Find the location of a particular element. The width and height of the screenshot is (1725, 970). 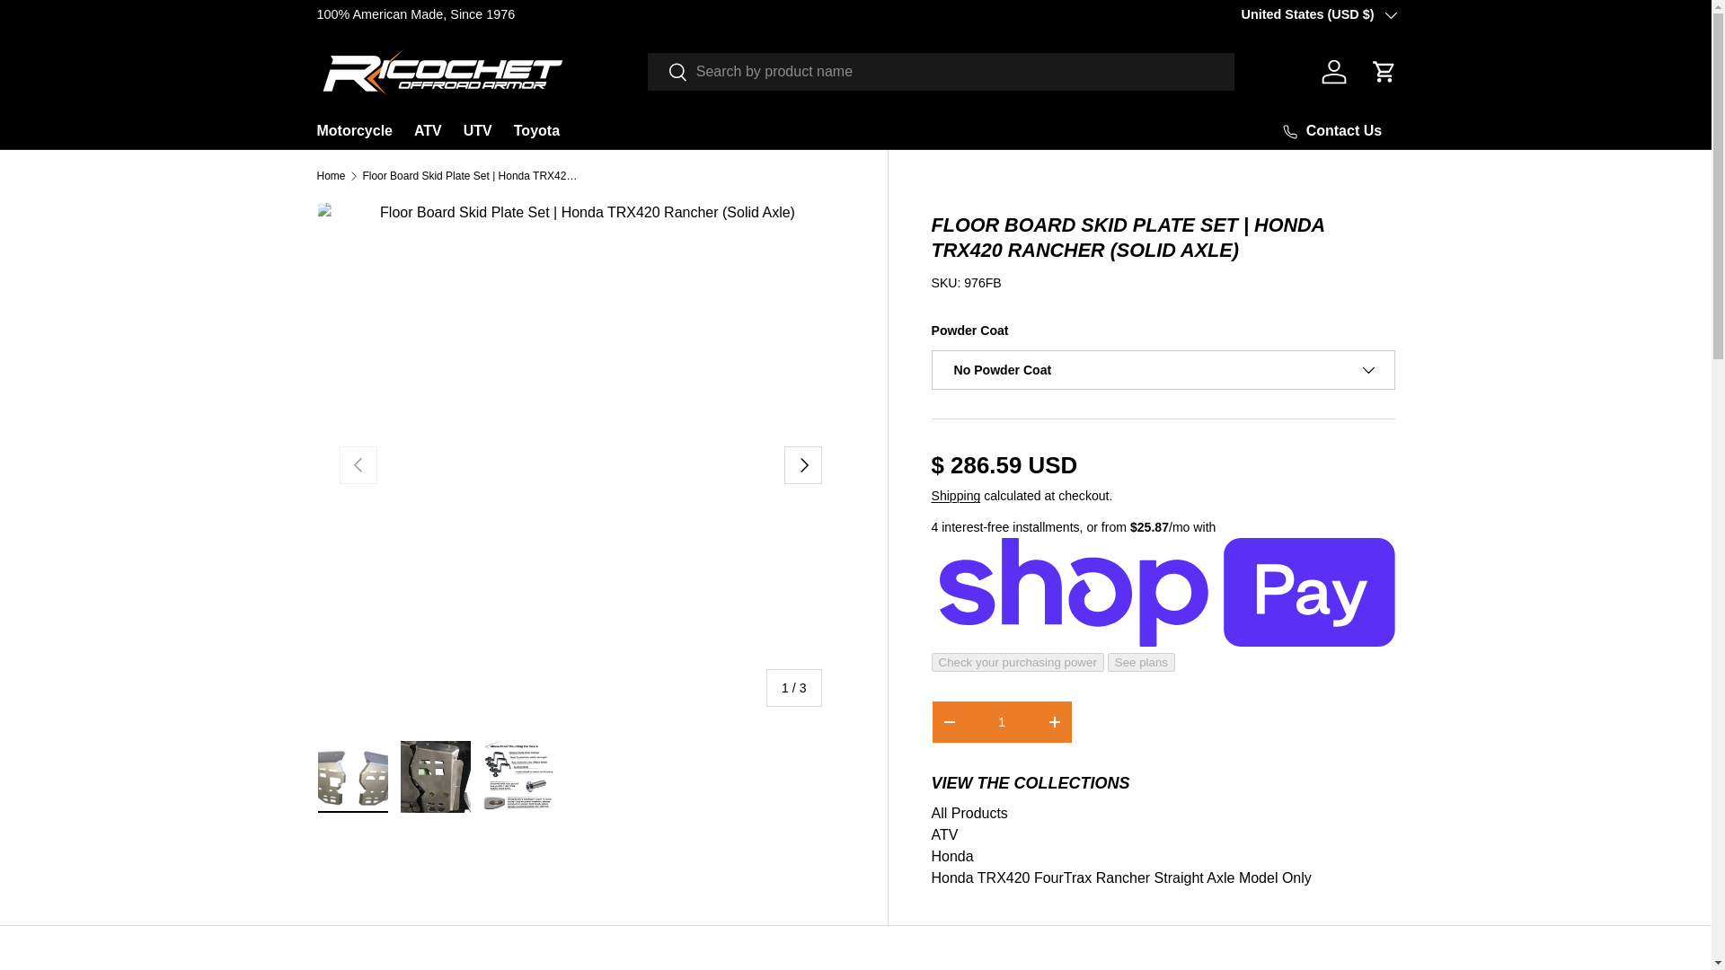

Search is located at coordinates (668, 73).